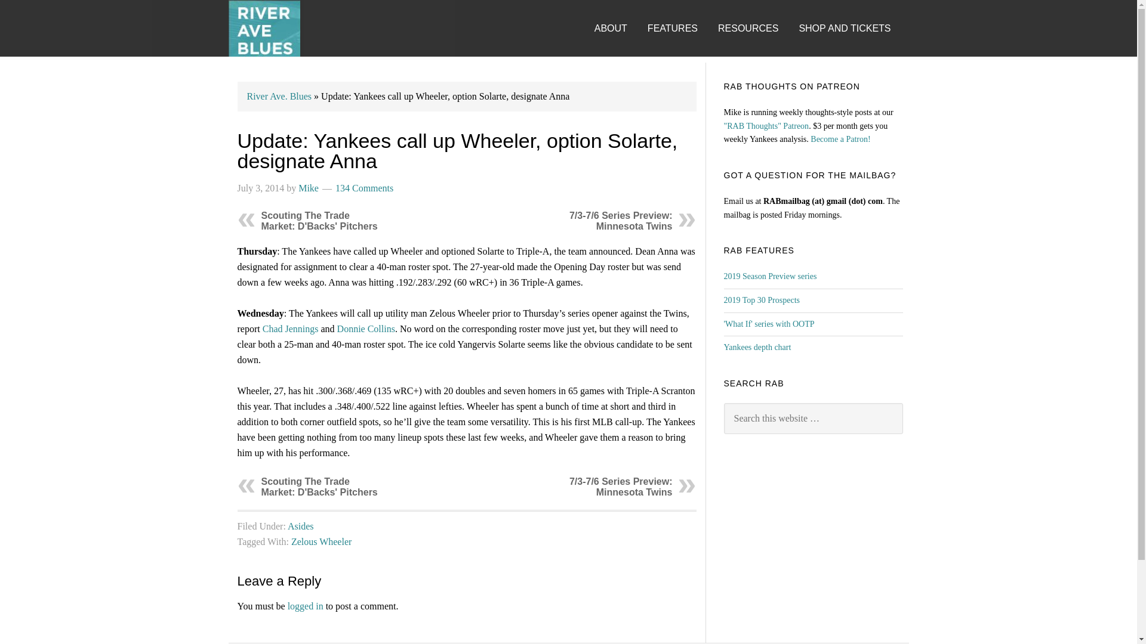 The image size is (1146, 644). Describe the element at coordinates (279, 96) in the screenshot. I see `River Ave. Blues` at that location.